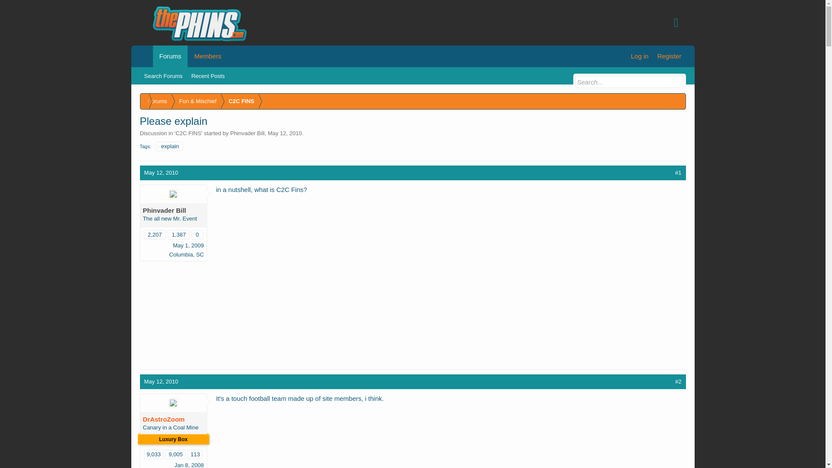 Image resolution: width=832 pixels, height=468 pixels. What do you see at coordinates (630, 81) in the screenshot?
I see `Enter your search and hit enter` at bounding box center [630, 81].